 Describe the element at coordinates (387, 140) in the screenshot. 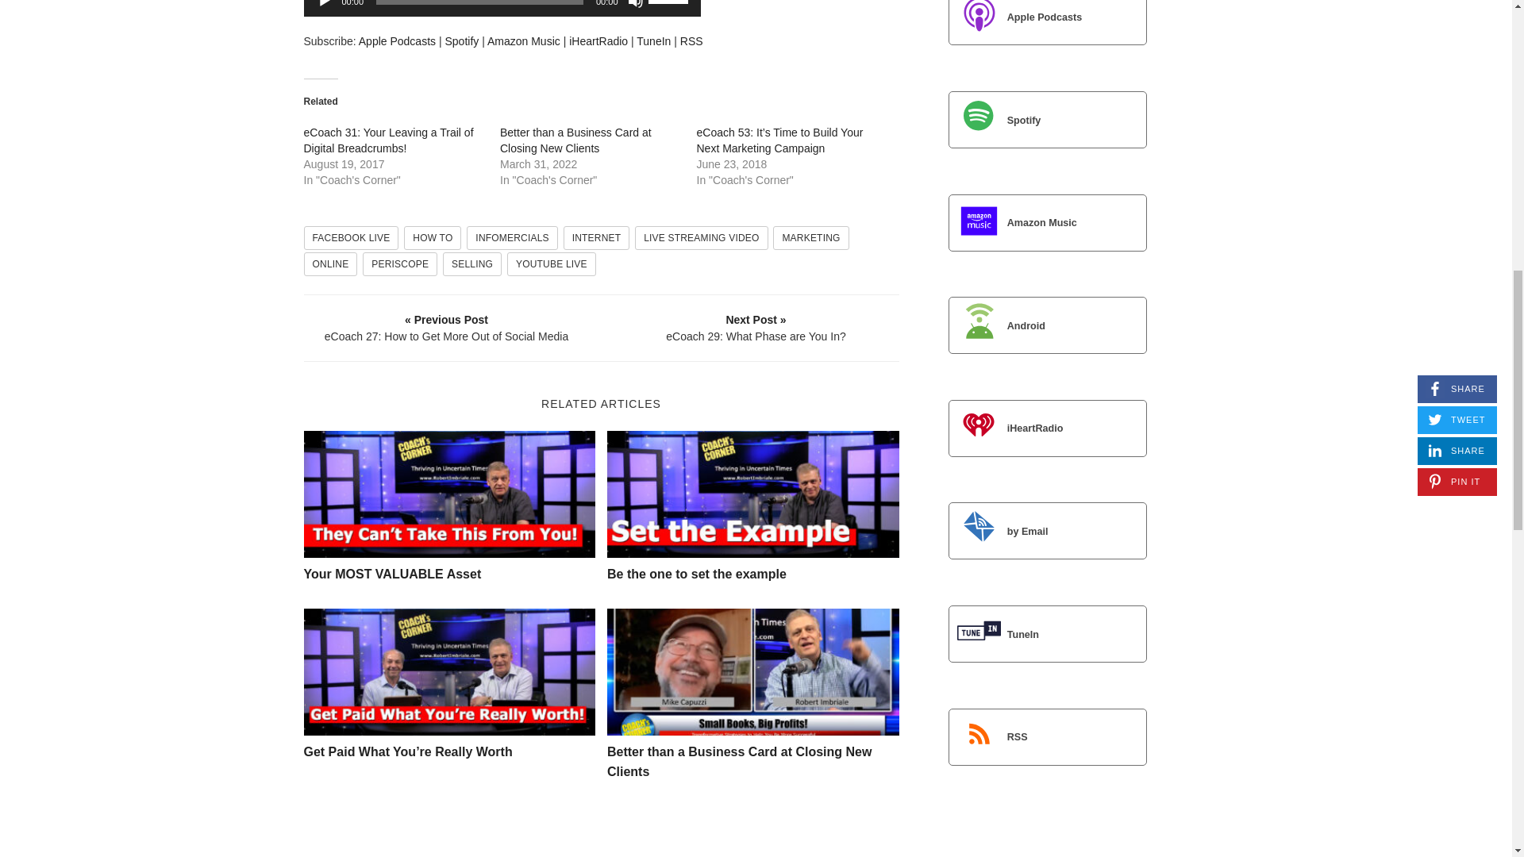

I see `eCoach 31: Your Leaving a Trail of Digital Breadcrumbs!` at that location.